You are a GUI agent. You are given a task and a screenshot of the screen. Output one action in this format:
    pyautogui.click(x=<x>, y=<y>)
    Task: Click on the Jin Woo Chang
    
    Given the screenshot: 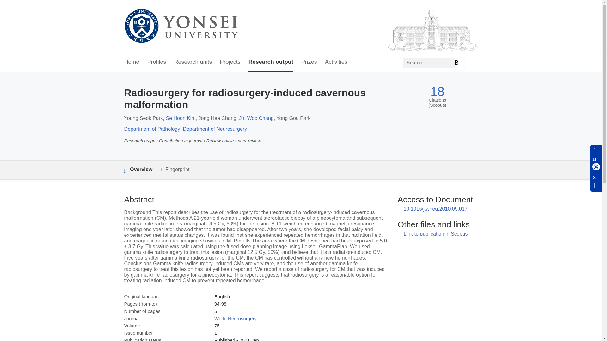 What is the action you would take?
    pyautogui.click(x=256, y=118)
    